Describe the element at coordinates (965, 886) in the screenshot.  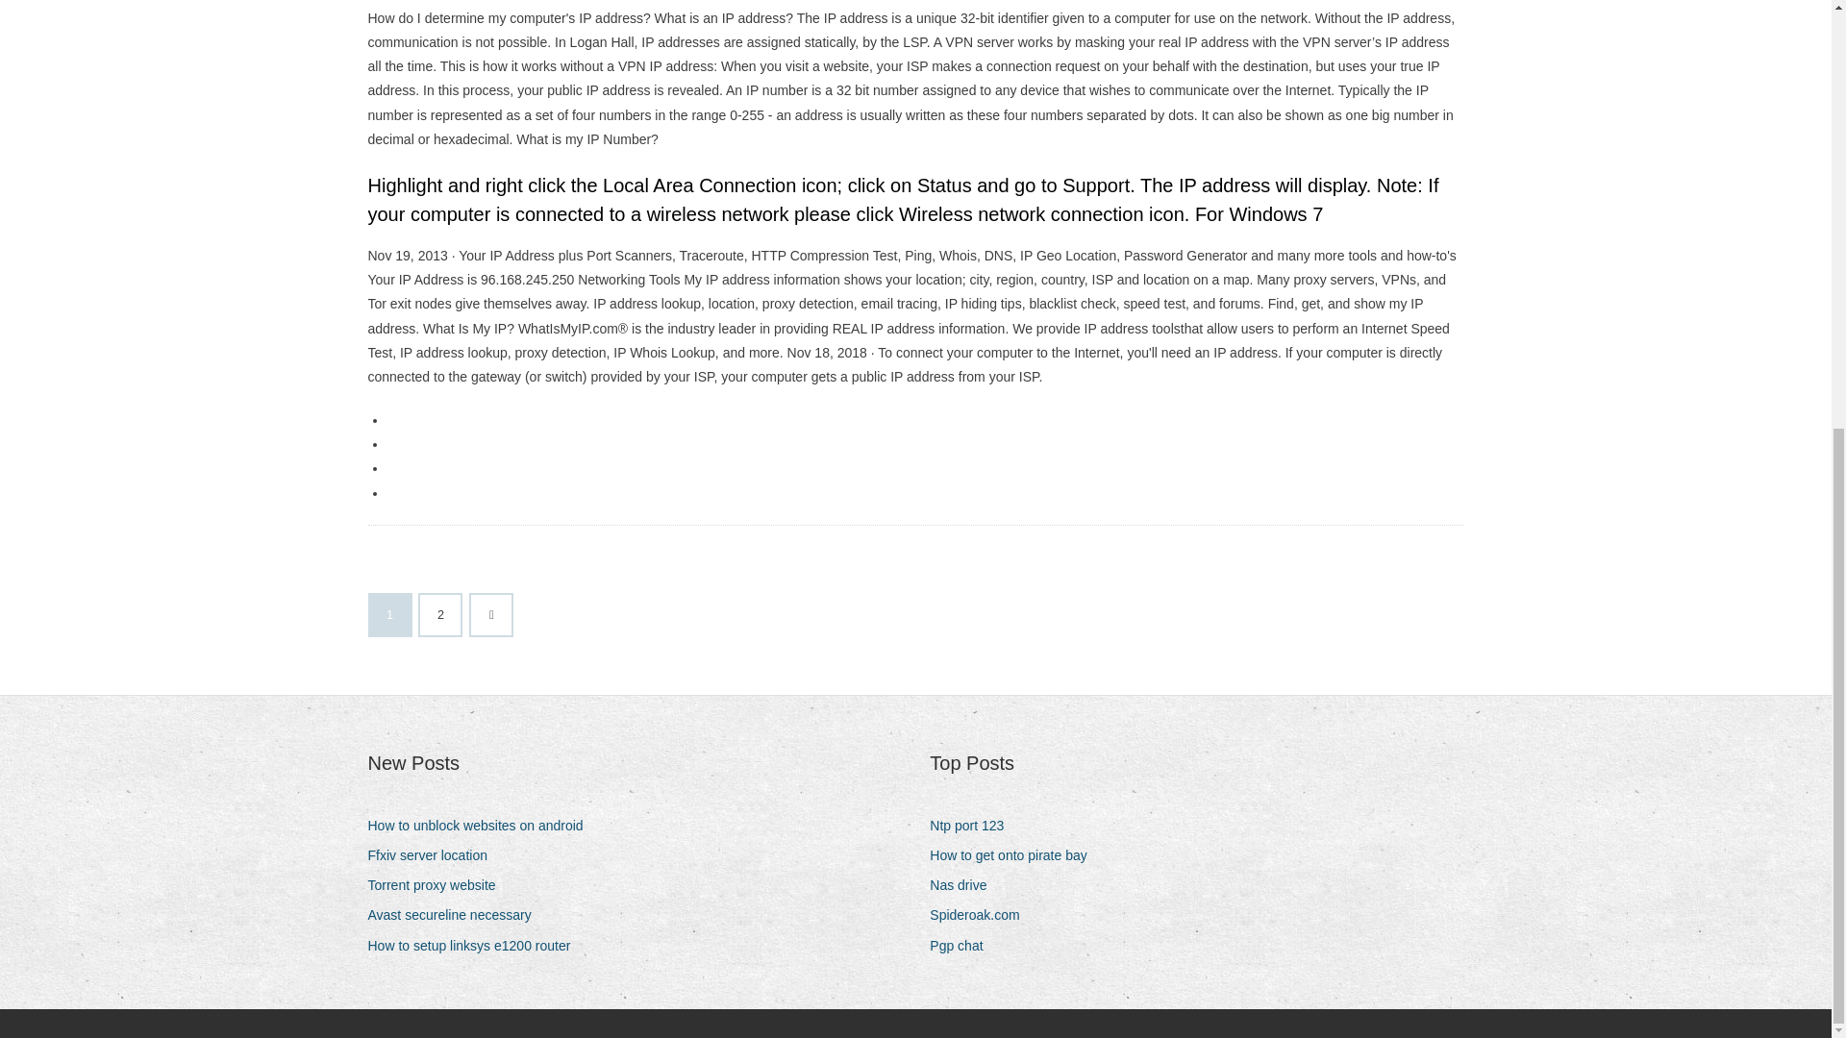
I see `Nas drive` at that location.